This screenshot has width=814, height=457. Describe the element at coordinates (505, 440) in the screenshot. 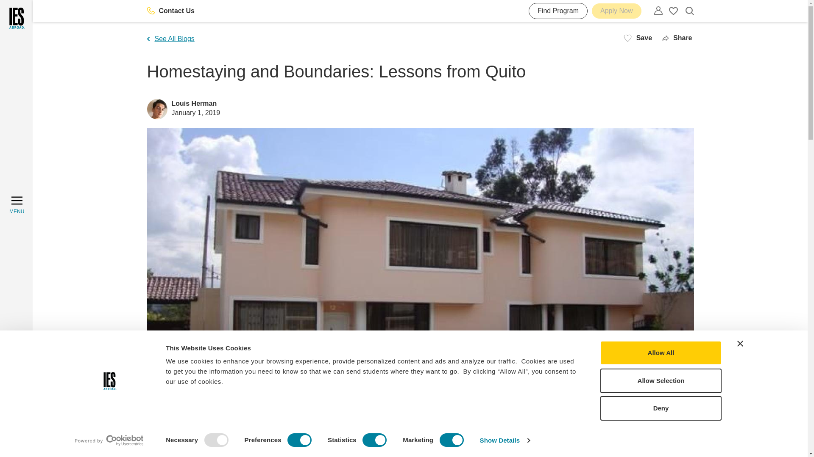

I see `Show Details` at that location.